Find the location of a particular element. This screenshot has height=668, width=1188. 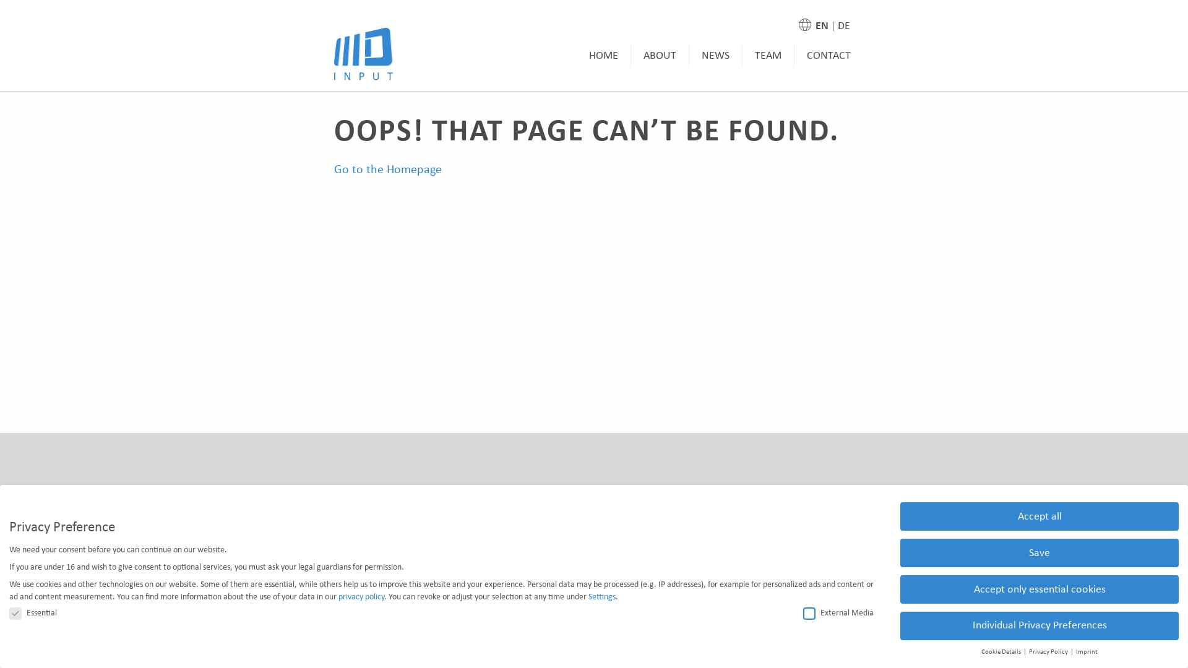

HOME is located at coordinates (604, 56).